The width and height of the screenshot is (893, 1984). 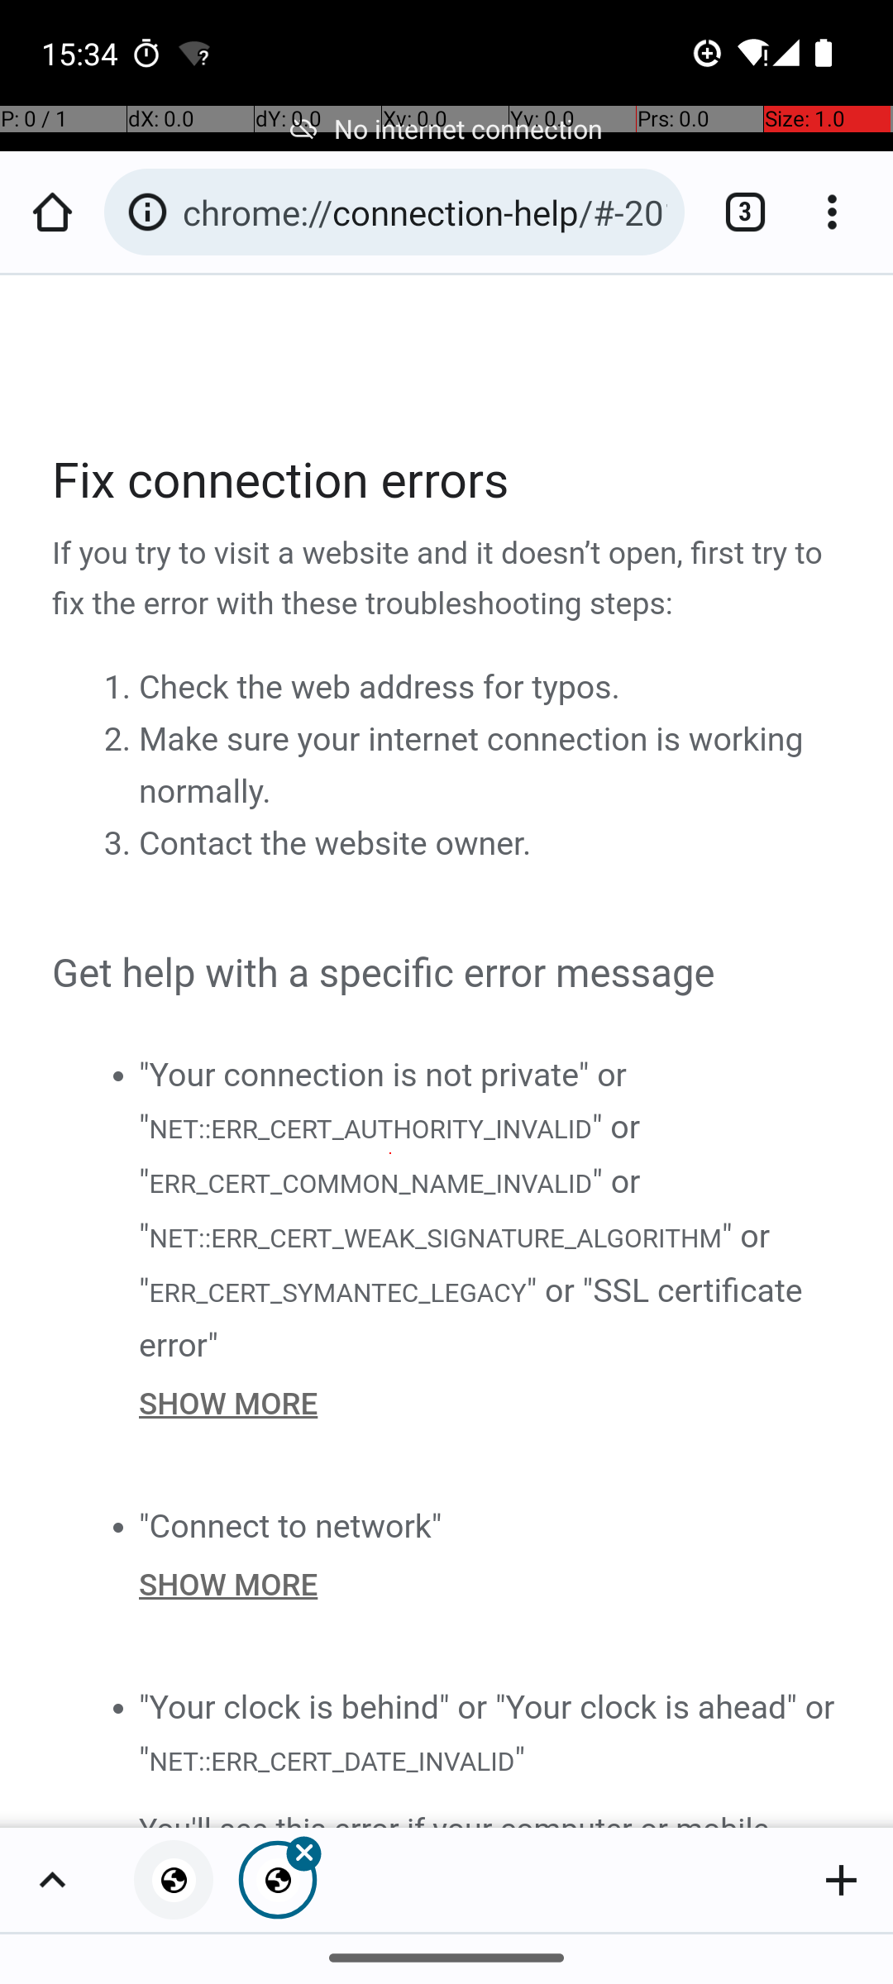 What do you see at coordinates (121, 740) in the screenshot?
I see `2. ` at bounding box center [121, 740].